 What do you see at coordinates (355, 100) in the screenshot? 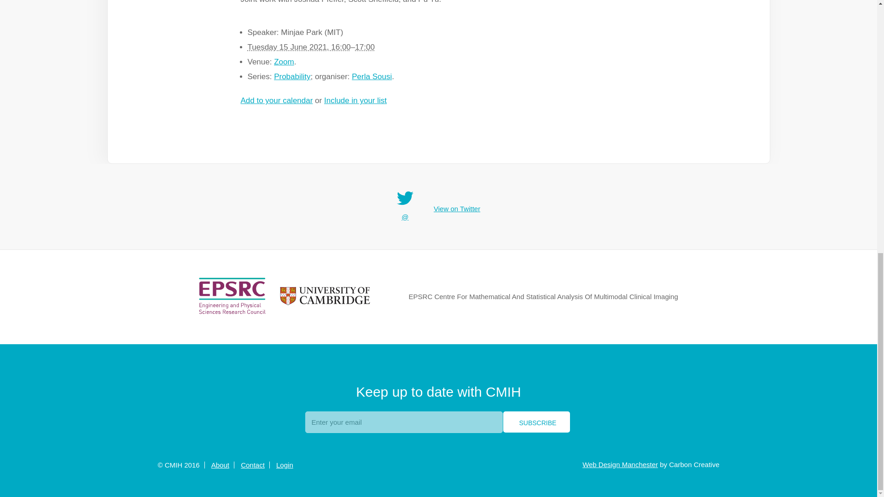
I see `Include in your list` at bounding box center [355, 100].